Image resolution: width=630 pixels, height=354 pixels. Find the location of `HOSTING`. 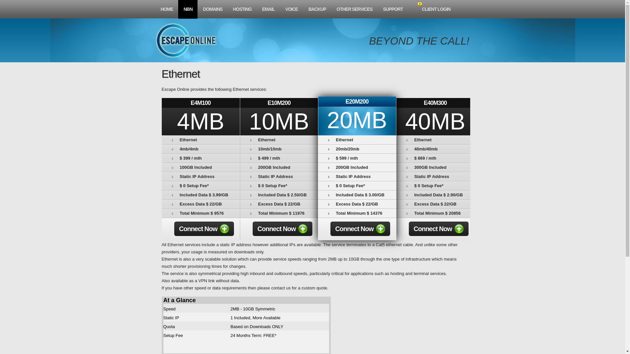

HOSTING is located at coordinates (242, 9).